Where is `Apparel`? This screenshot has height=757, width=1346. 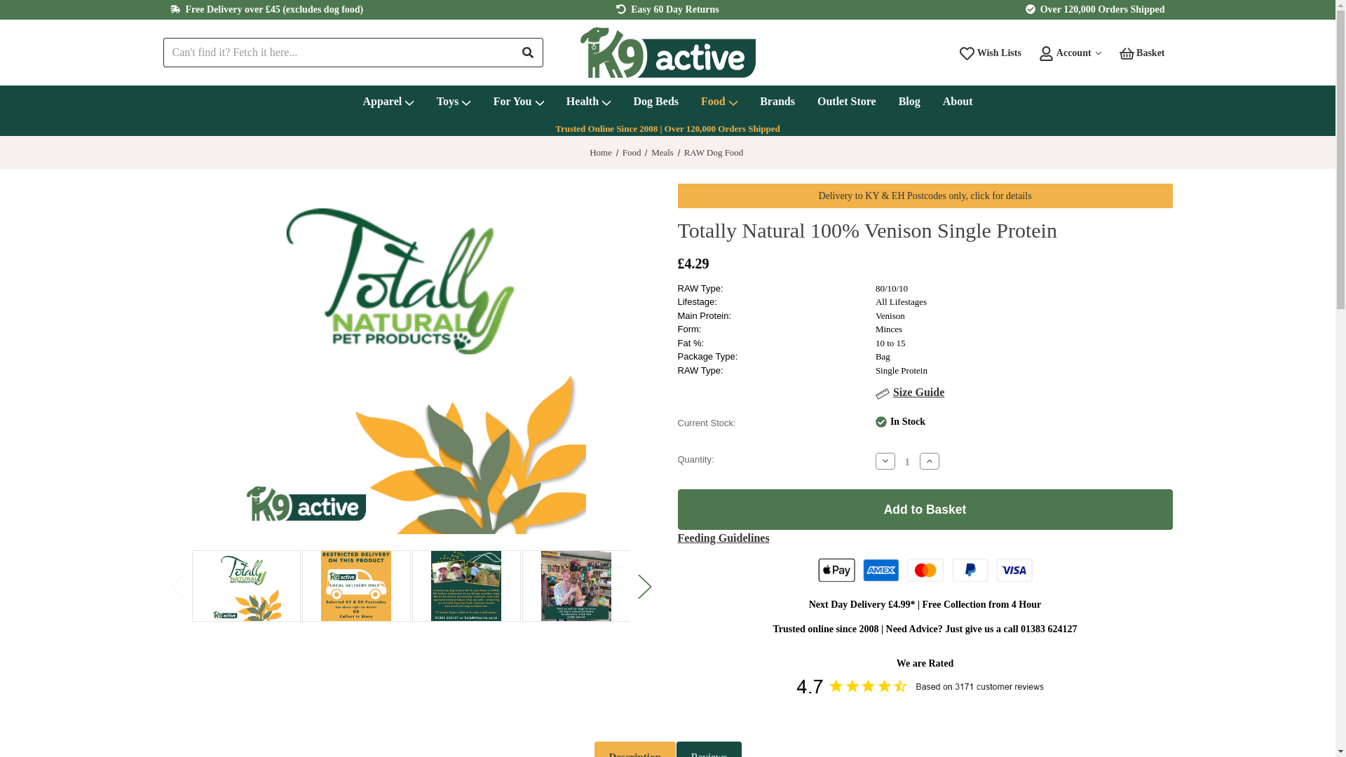
Apparel is located at coordinates (388, 103).